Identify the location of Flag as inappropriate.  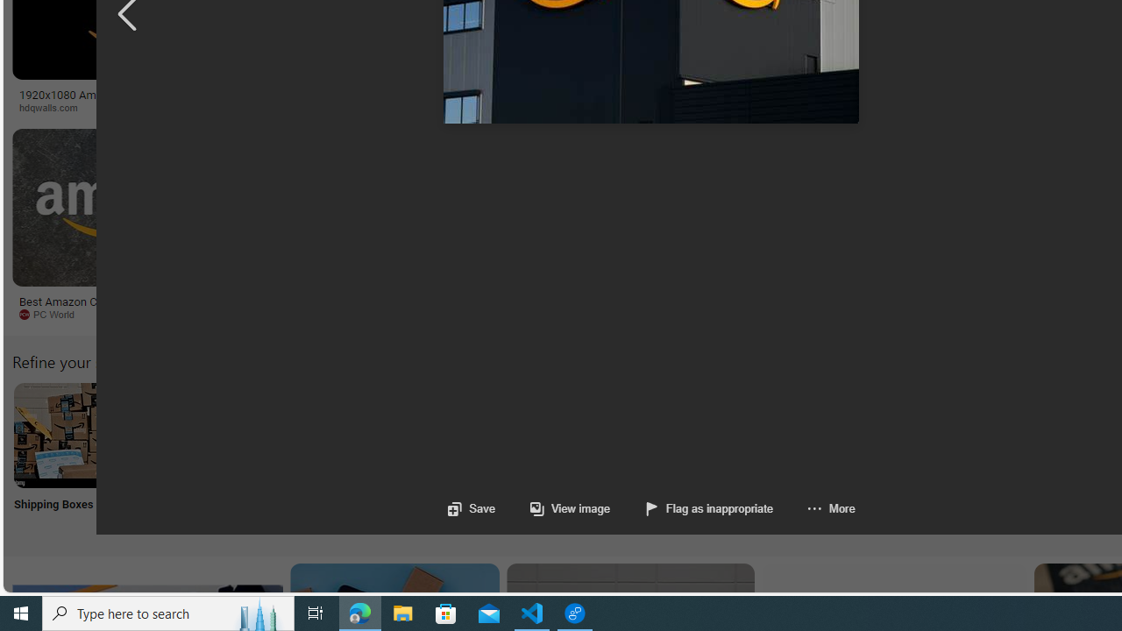
(692, 508).